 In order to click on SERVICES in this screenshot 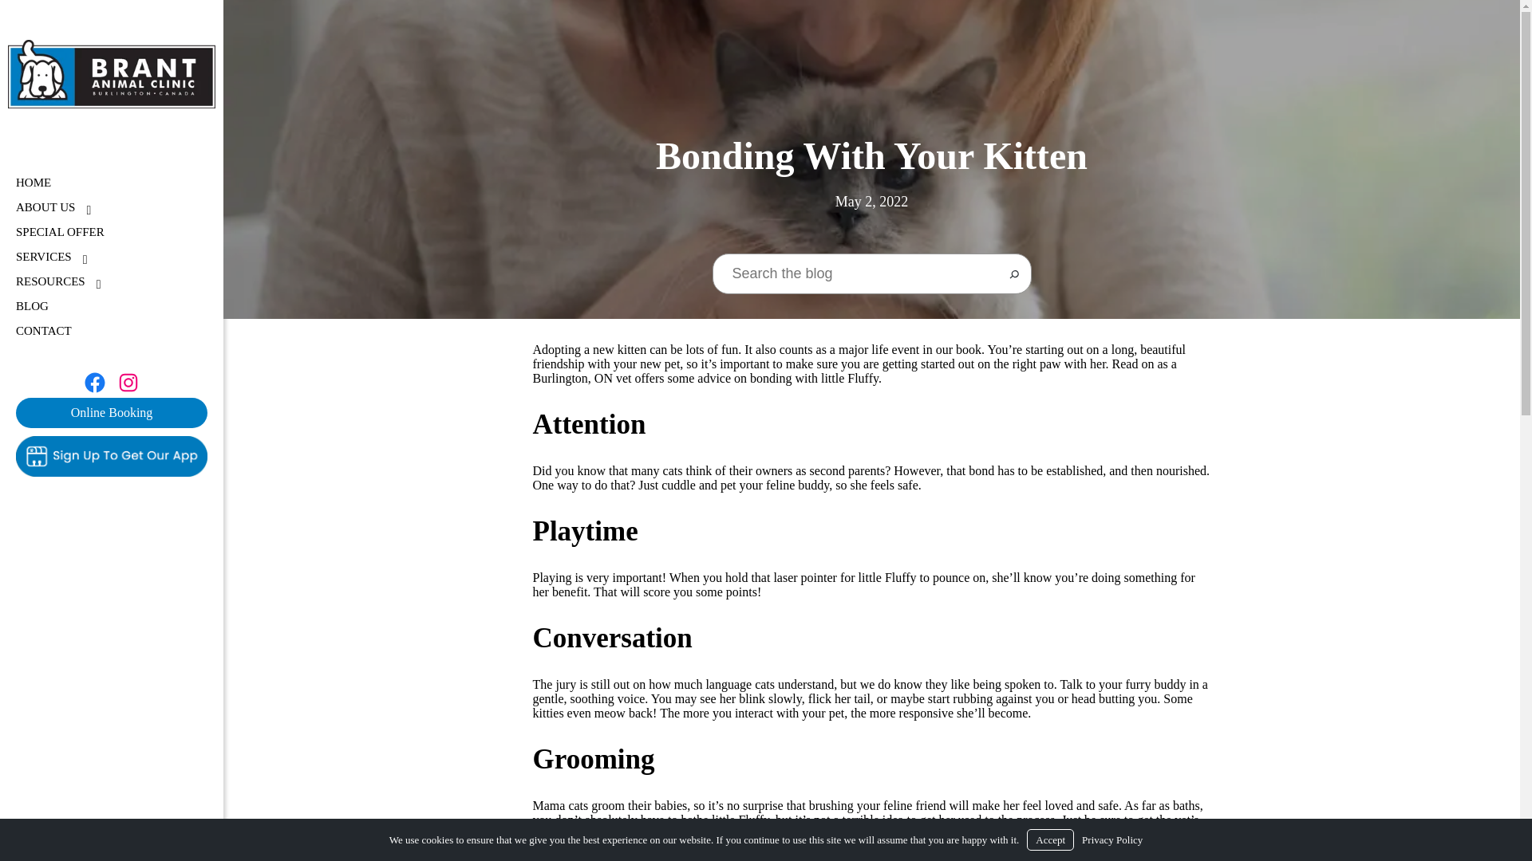, I will do `click(94, 383)`.